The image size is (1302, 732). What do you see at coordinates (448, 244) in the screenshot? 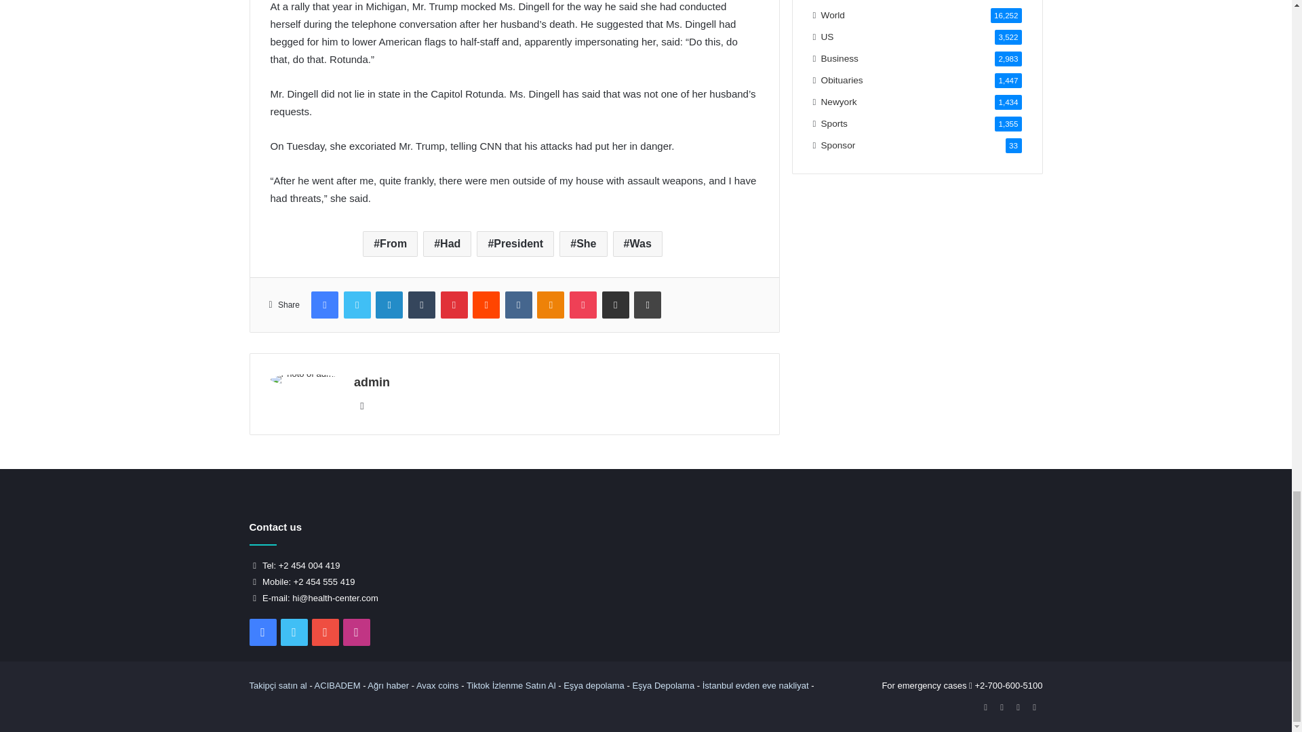
I see `Had` at bounding box center [448, 244].